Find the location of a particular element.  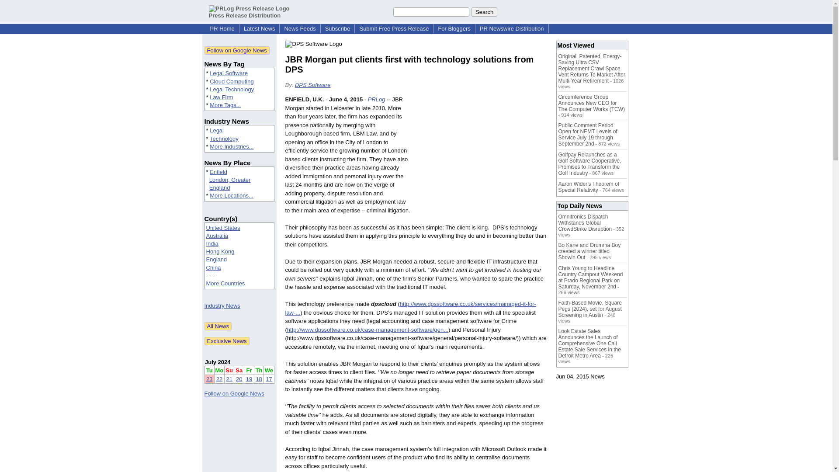

More Locations... is located at coordinates (232, 195).